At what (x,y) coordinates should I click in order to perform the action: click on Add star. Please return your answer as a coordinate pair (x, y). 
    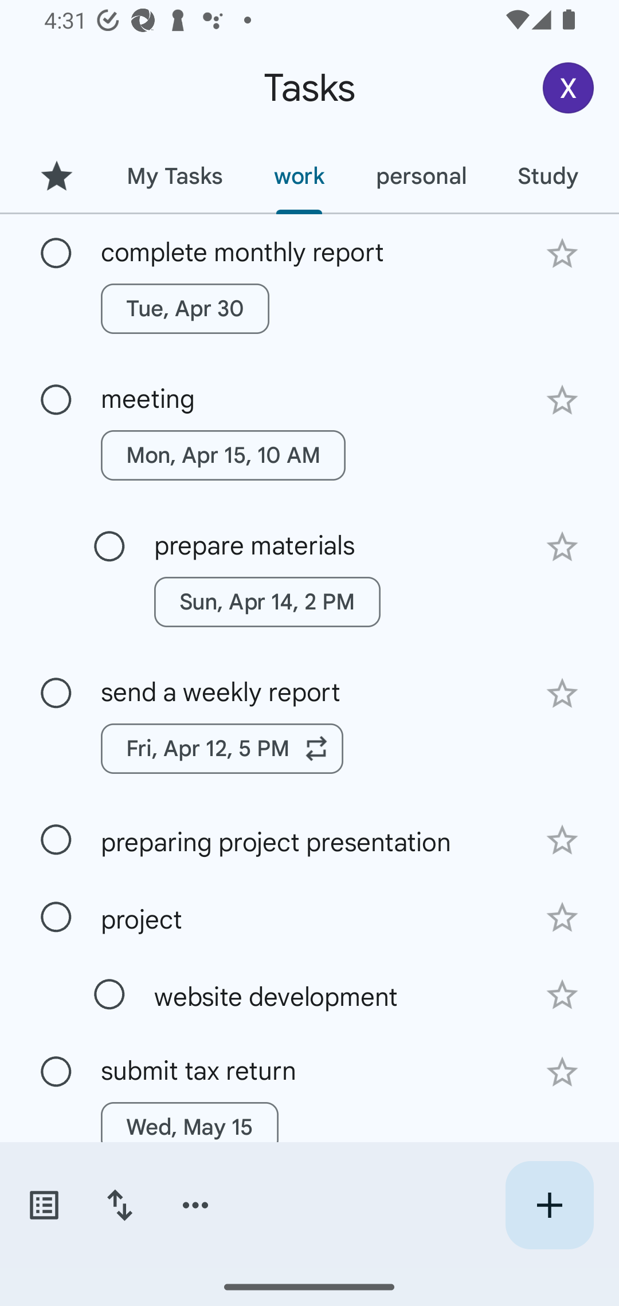
    Looking at the image, I should click on (562, 840).